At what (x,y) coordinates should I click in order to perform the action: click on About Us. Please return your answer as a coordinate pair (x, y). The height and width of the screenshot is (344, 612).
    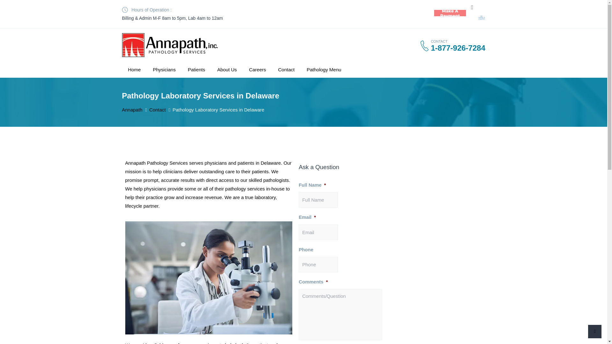
    Looking at the image, I should click on (227, 69).